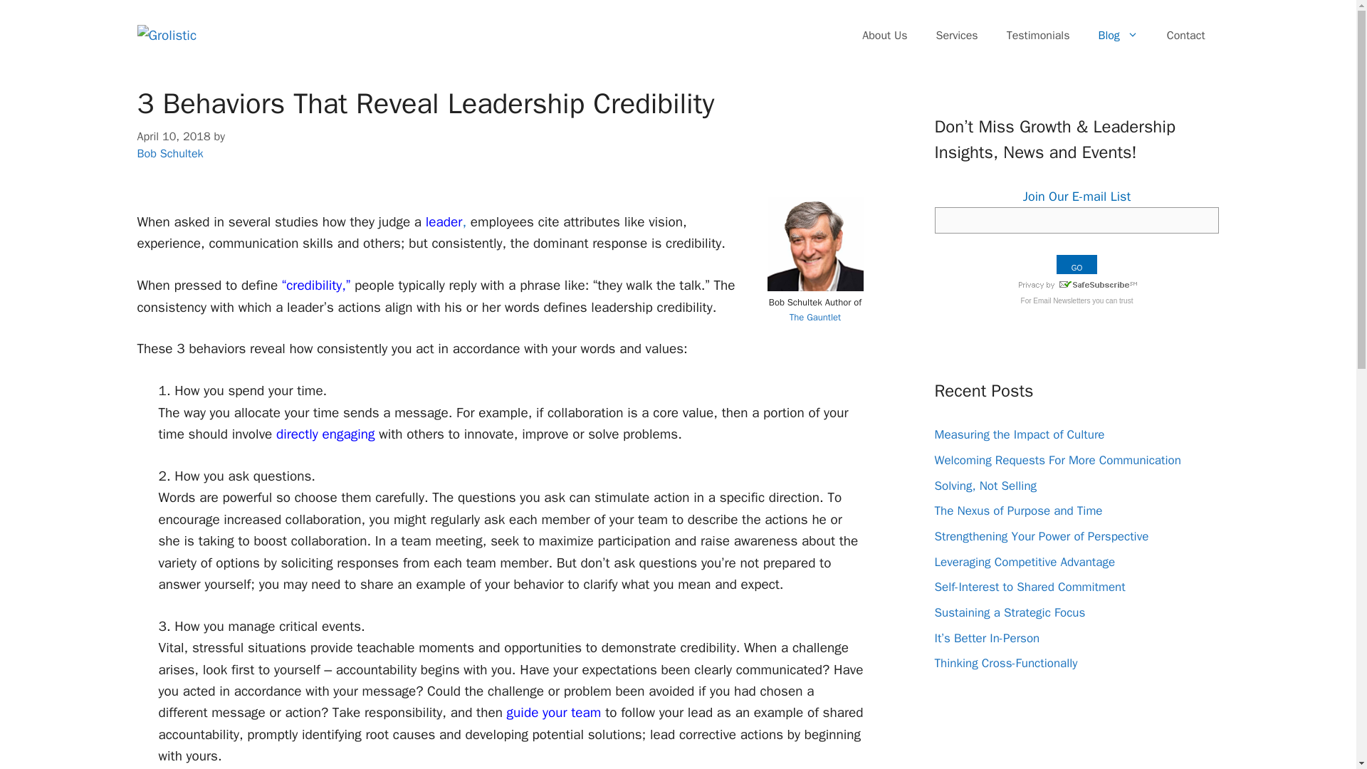  What do you see at coordinates (325, 434) in the screenshot?
I see `directly engaging` at bounding box center [325, 434].